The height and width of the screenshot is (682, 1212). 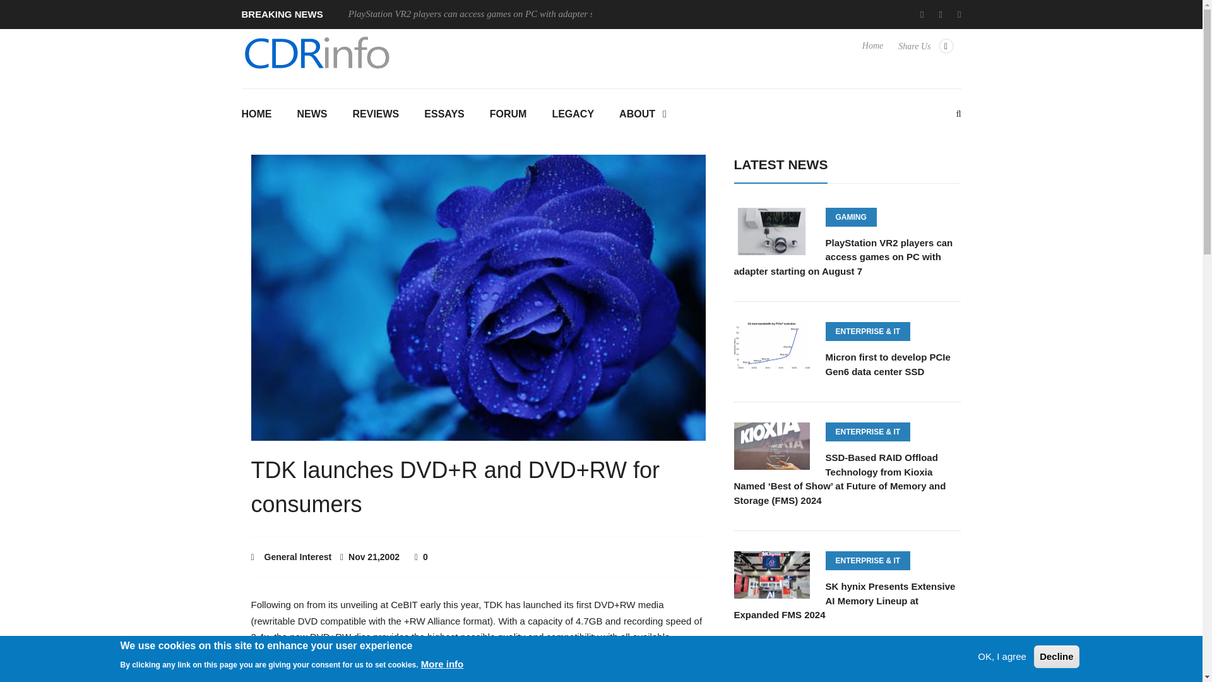 What do you see at coordinates (925, 52) in the screenshot?
I see `Share Us` at bounding box center [925, 52].